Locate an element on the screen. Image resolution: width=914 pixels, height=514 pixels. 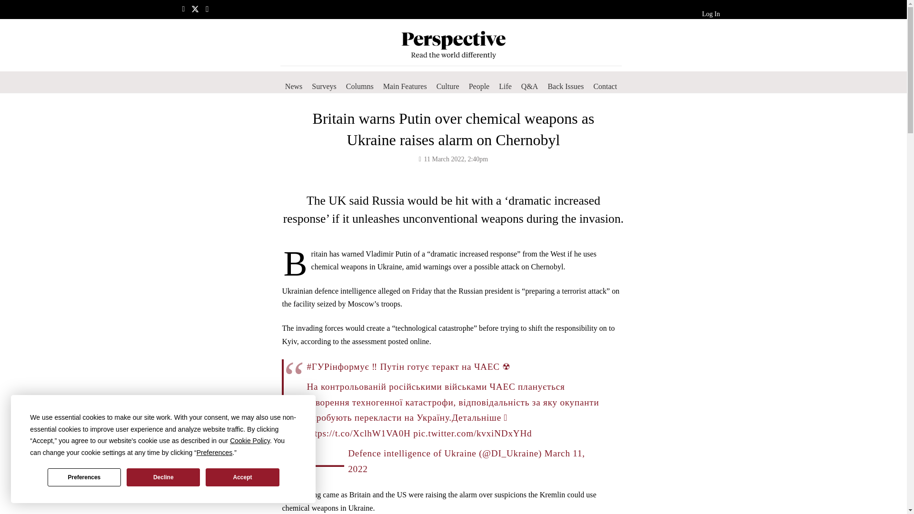
Preferences is located at coordinates (84, 477).